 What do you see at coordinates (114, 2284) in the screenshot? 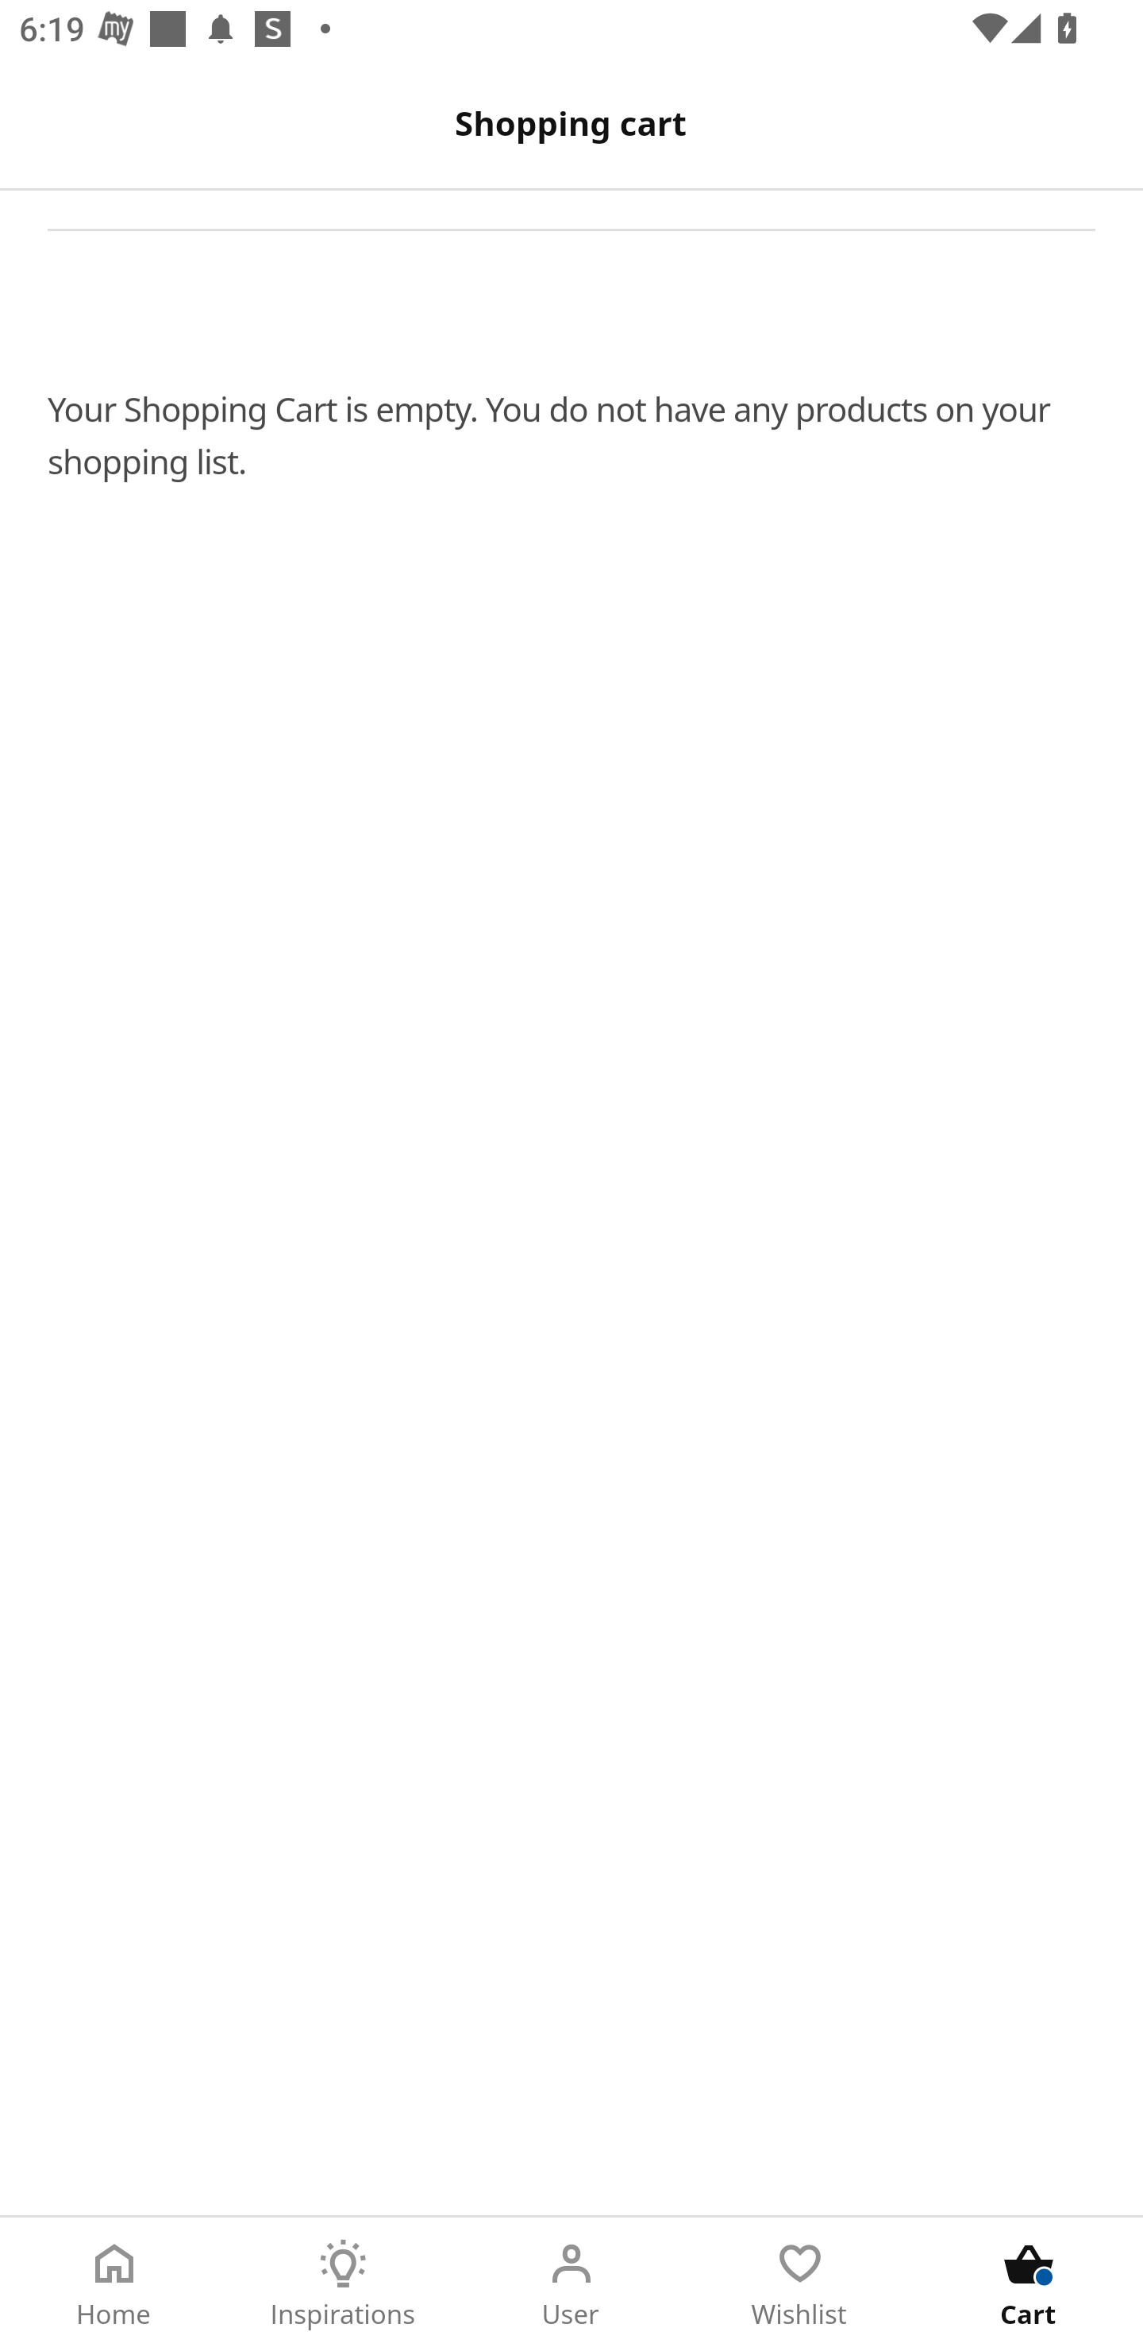
I see `Home
Tab 1 of 5` at bounding box center [114, 2284].